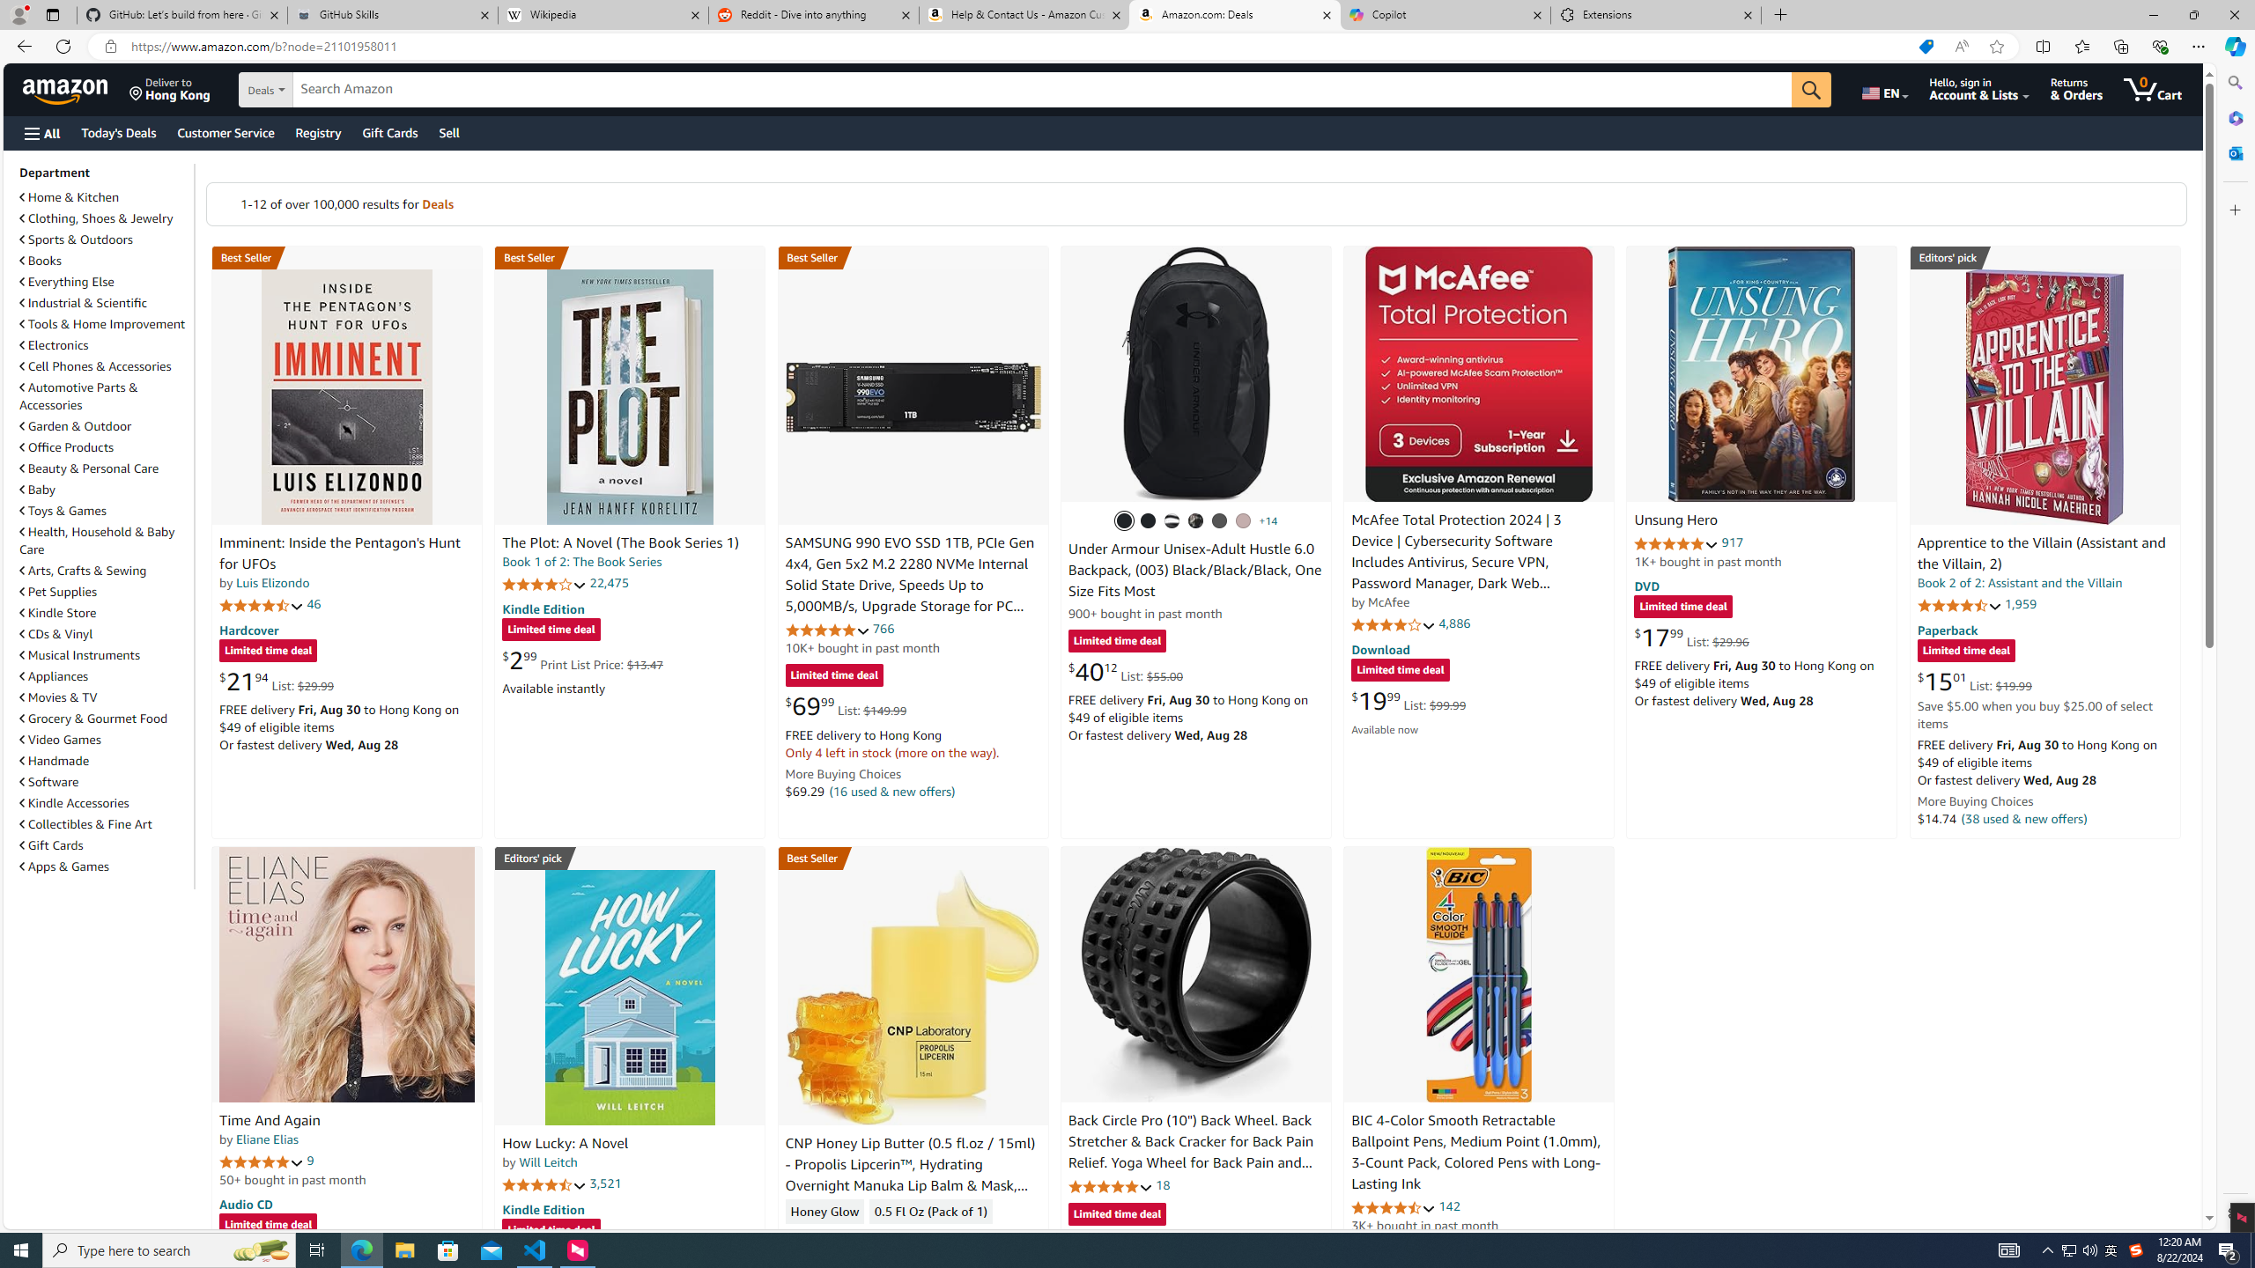  What do you see at coordinates (2042, 46) in the screenshot?
I see `Split screen` at bounding box center [2042, 46].